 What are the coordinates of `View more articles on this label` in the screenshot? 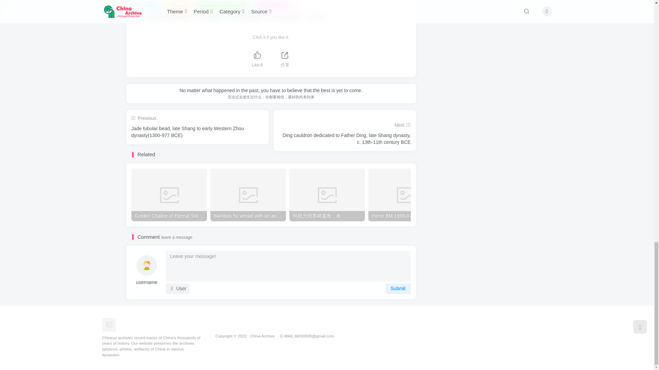 It's located at (247, 17).